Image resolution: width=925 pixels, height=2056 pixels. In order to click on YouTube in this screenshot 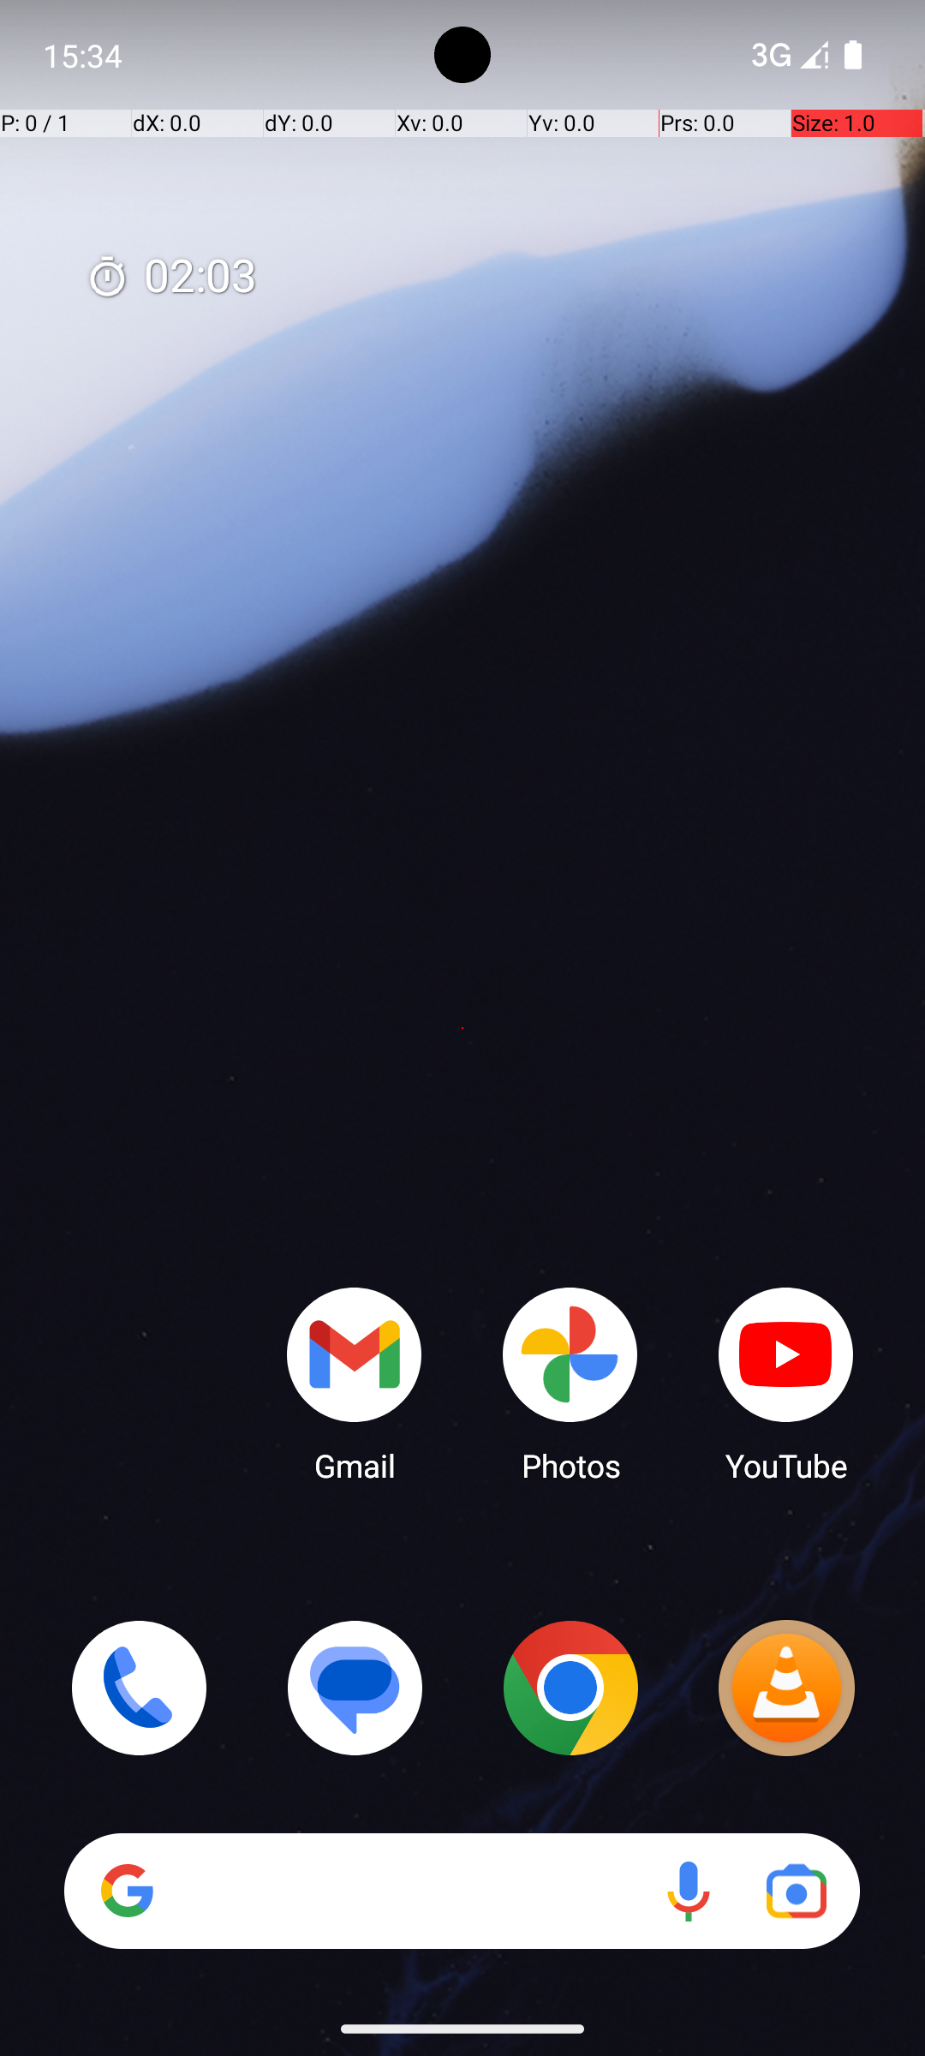, I will do `click(786, 1384)`.